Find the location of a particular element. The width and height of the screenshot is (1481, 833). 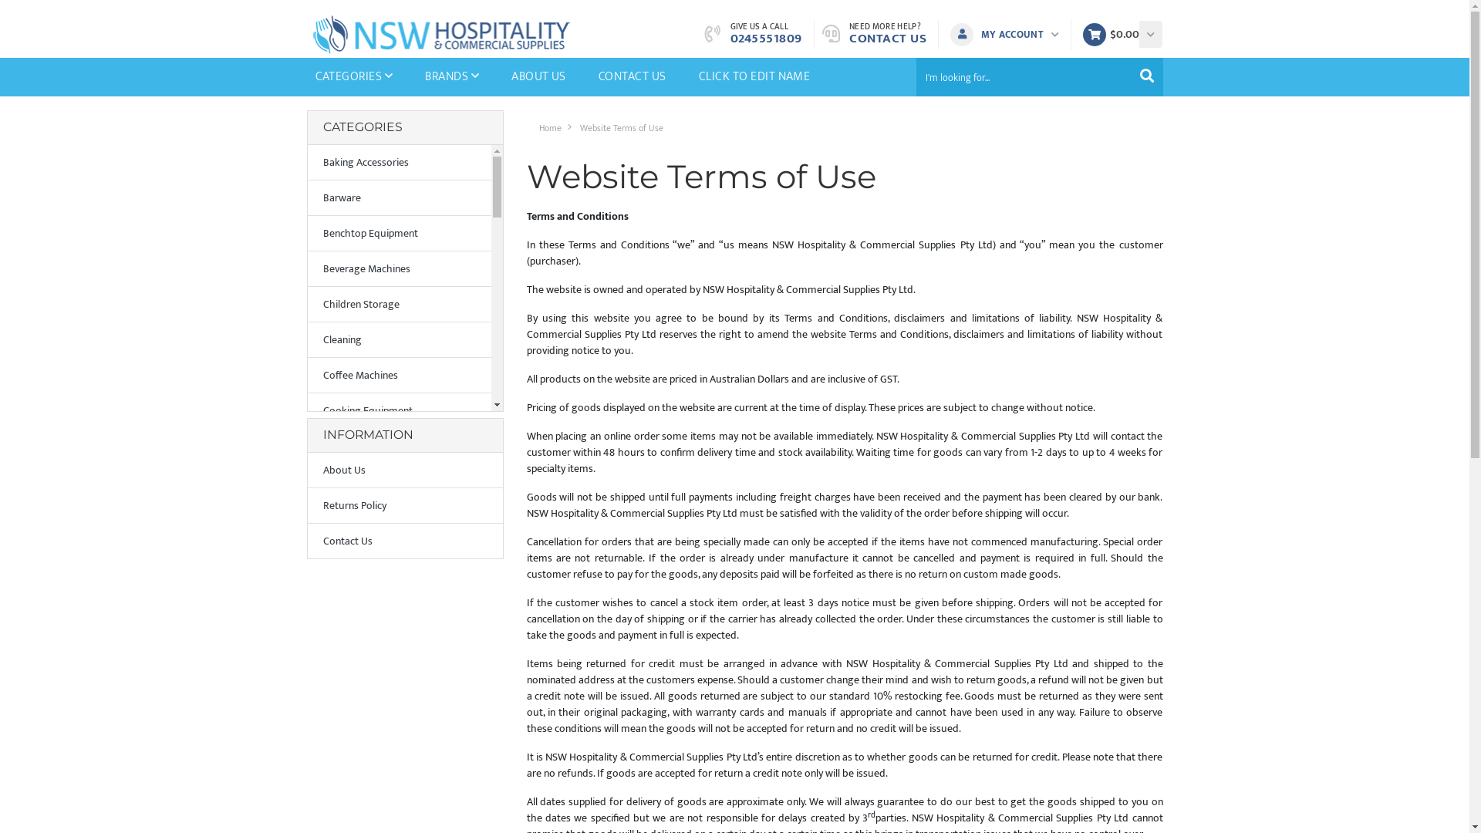

Benchtop Equipment is located at coordinates (399, 233).